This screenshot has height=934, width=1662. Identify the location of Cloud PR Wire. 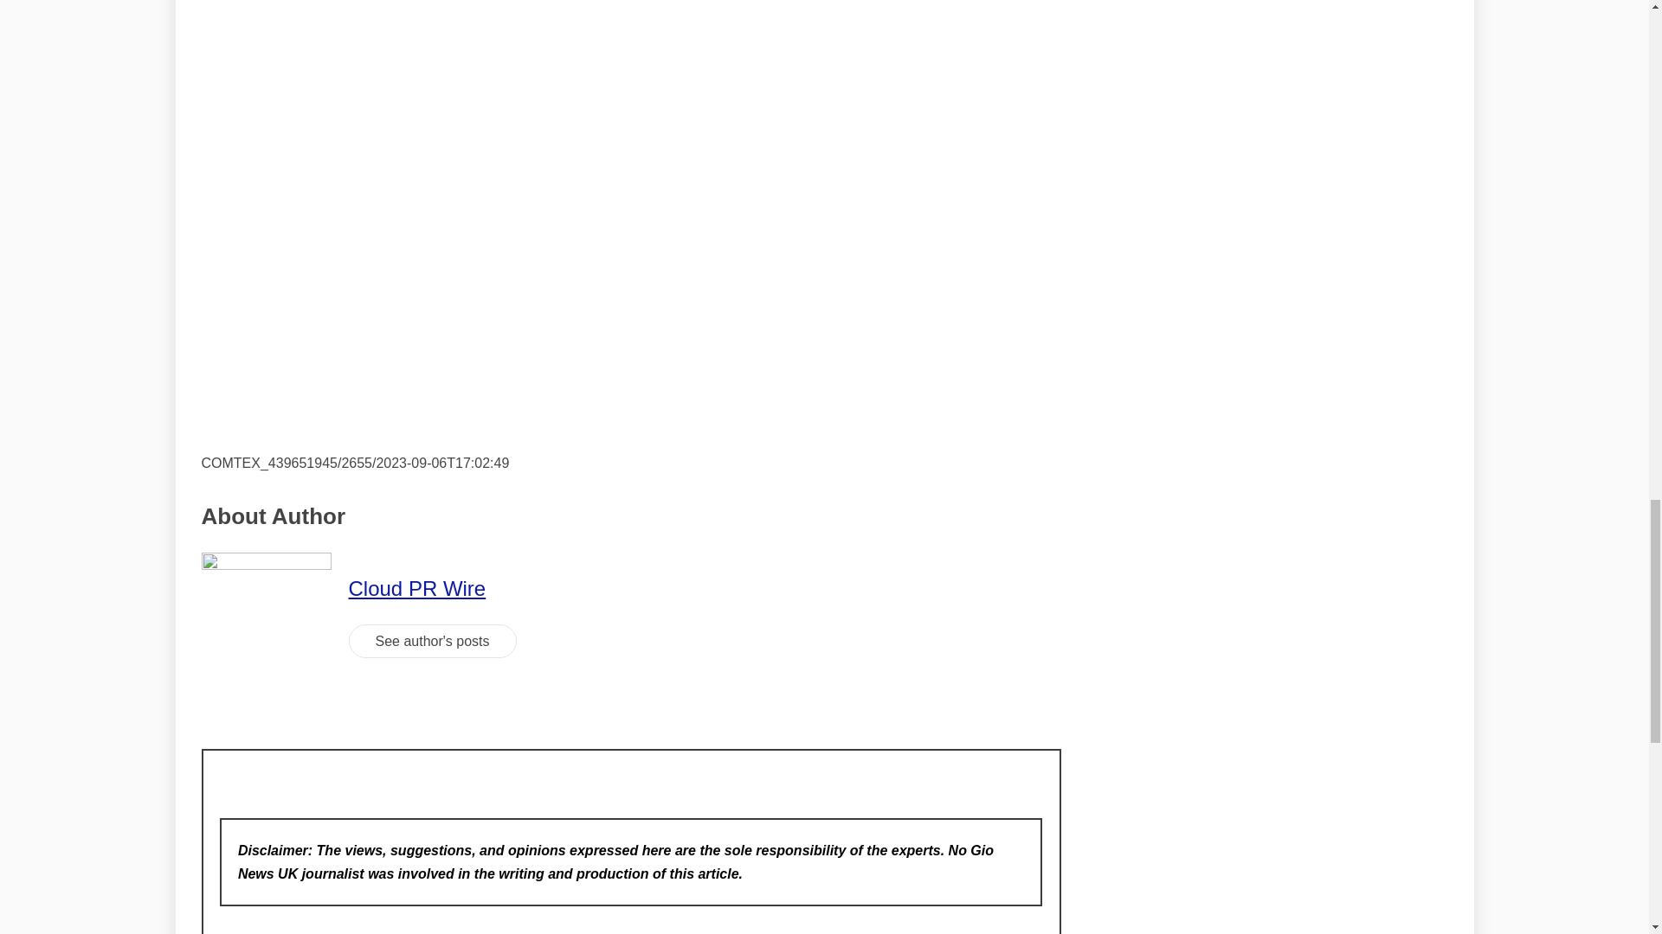
(415, 588).